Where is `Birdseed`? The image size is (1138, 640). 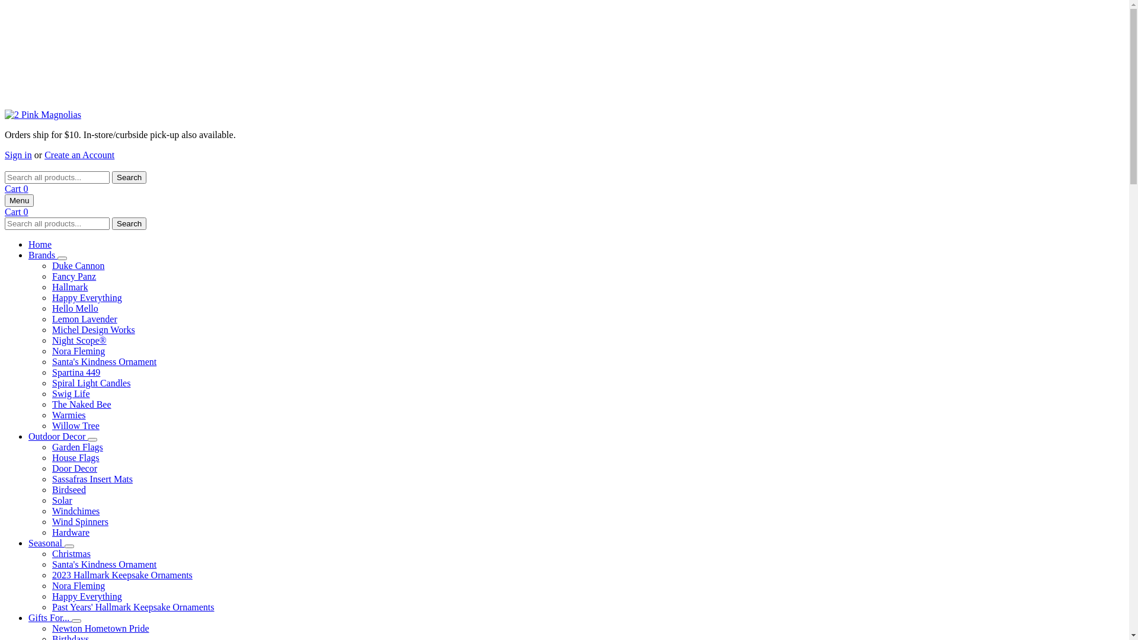
Birdseed is located at coordinates (69, 489).